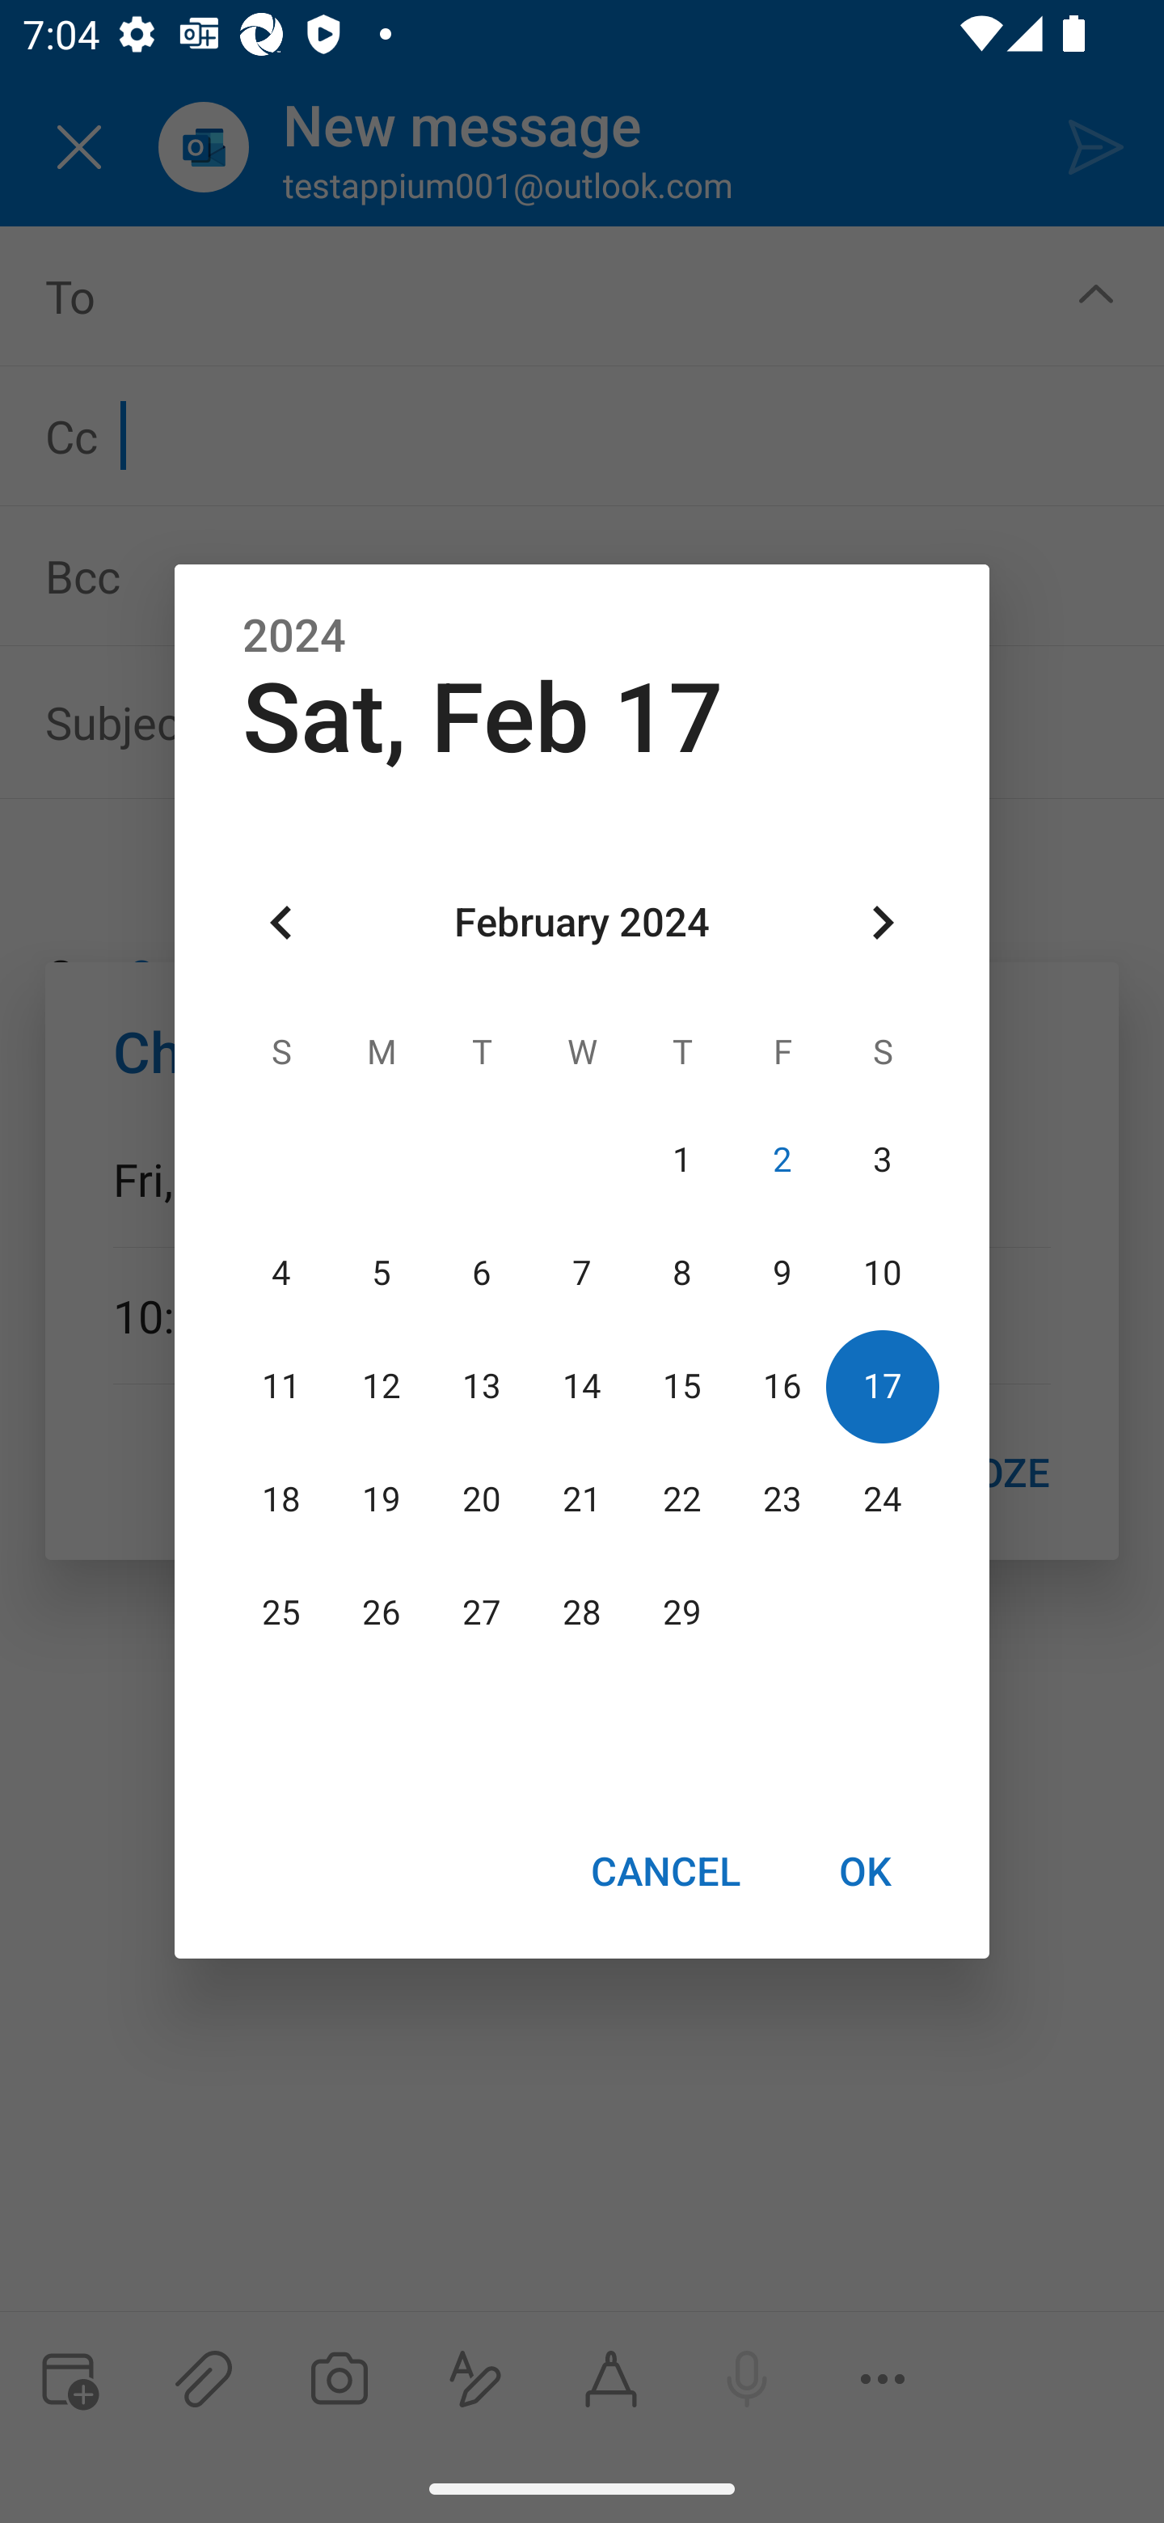 This screenshot has width=1164, height=2523. What do you see at coordinates (882, 1273) in the screenshot?
I see `10 10 February 2024` at bounding box center [882, 1273].